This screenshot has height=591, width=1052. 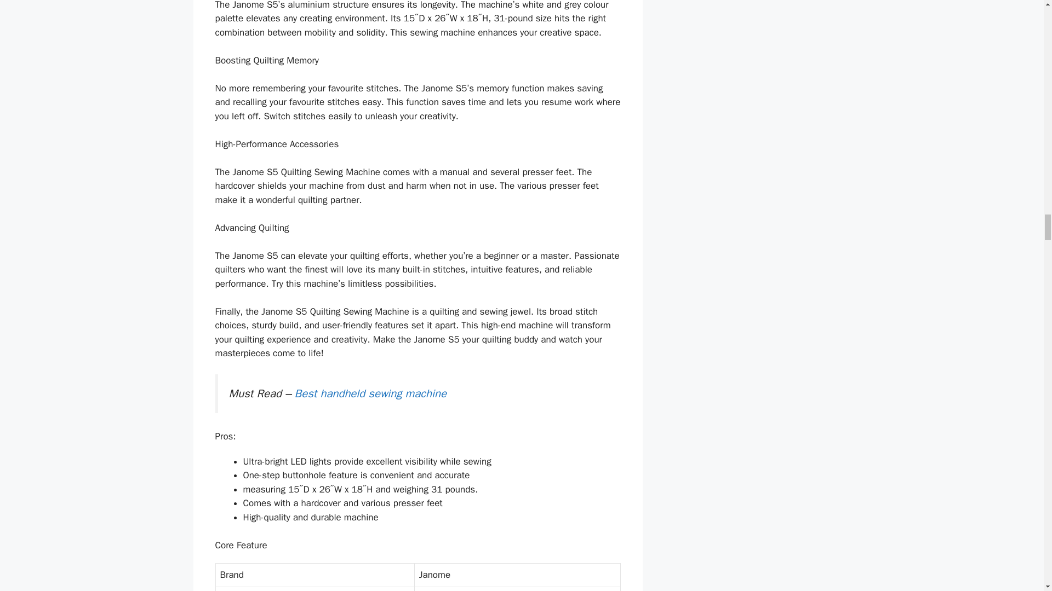 I want to click on Best handheld sewing machine, so click(x=370, y=393).